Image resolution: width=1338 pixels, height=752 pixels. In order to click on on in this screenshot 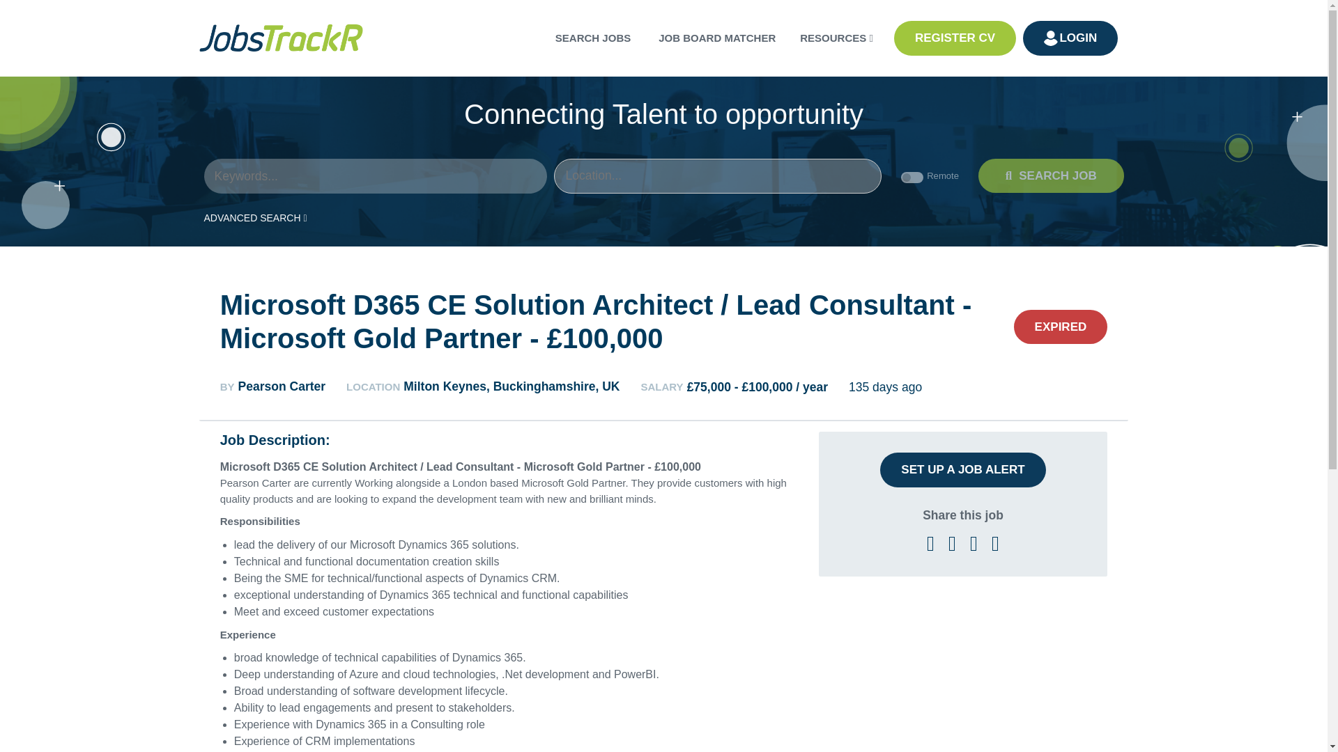, I will do `click(912, 178)`.